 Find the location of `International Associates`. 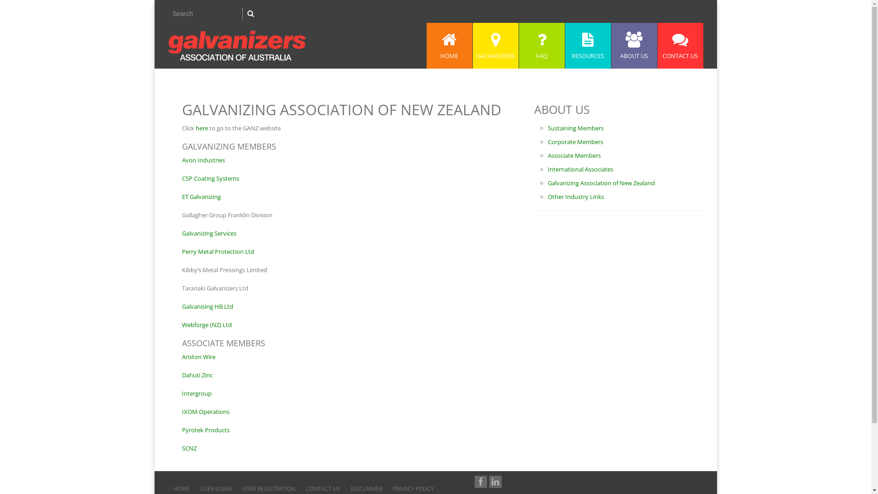

International Associates is located at coordinates (581, 169).